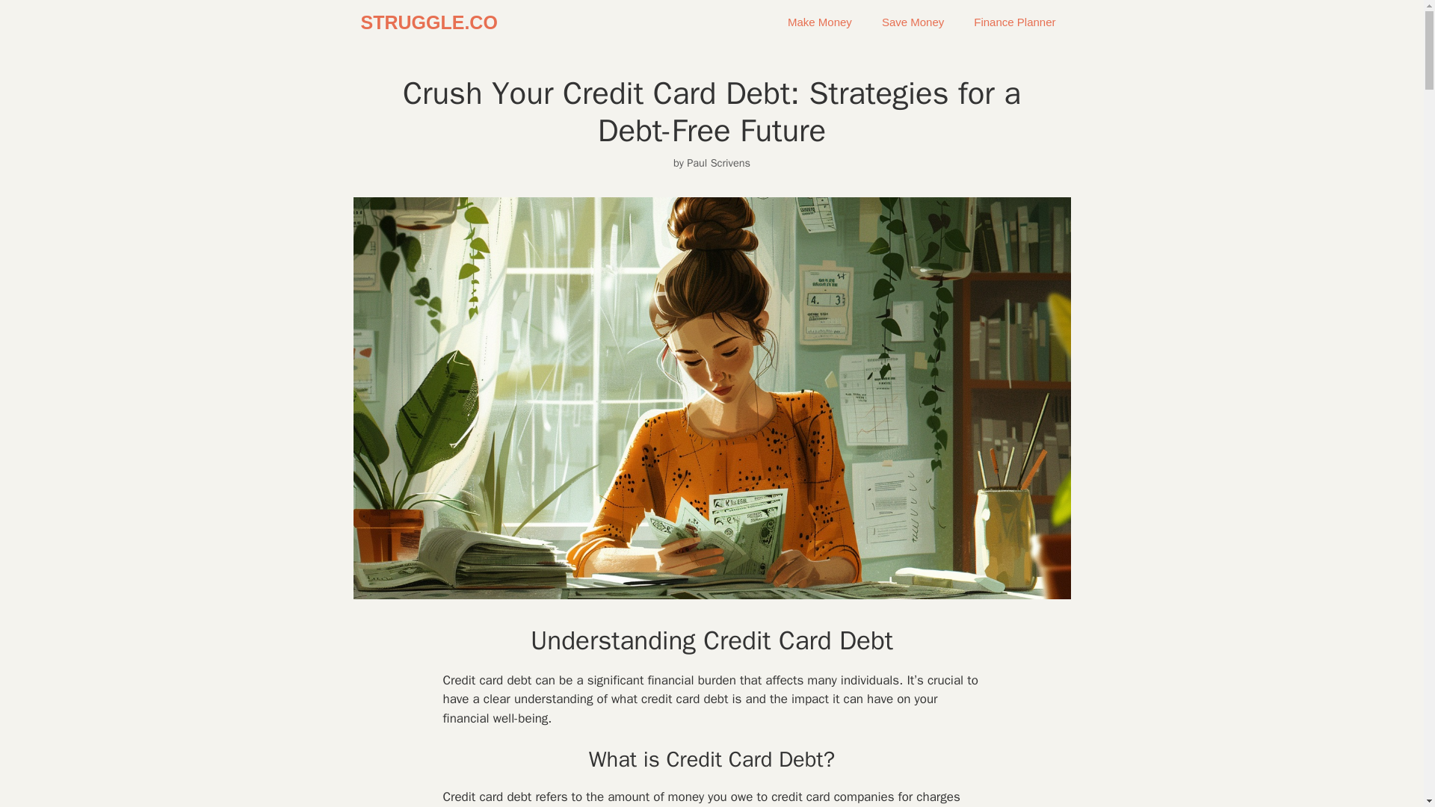 This screenshot has width=1435, height=807. Describe the element at coordinates (428, 22) in the screenshot. I see `STRUGGLE.CO` at that location.